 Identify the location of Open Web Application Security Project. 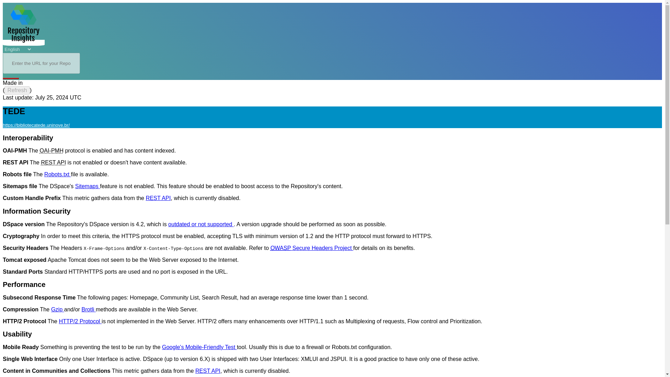
(281, 248).